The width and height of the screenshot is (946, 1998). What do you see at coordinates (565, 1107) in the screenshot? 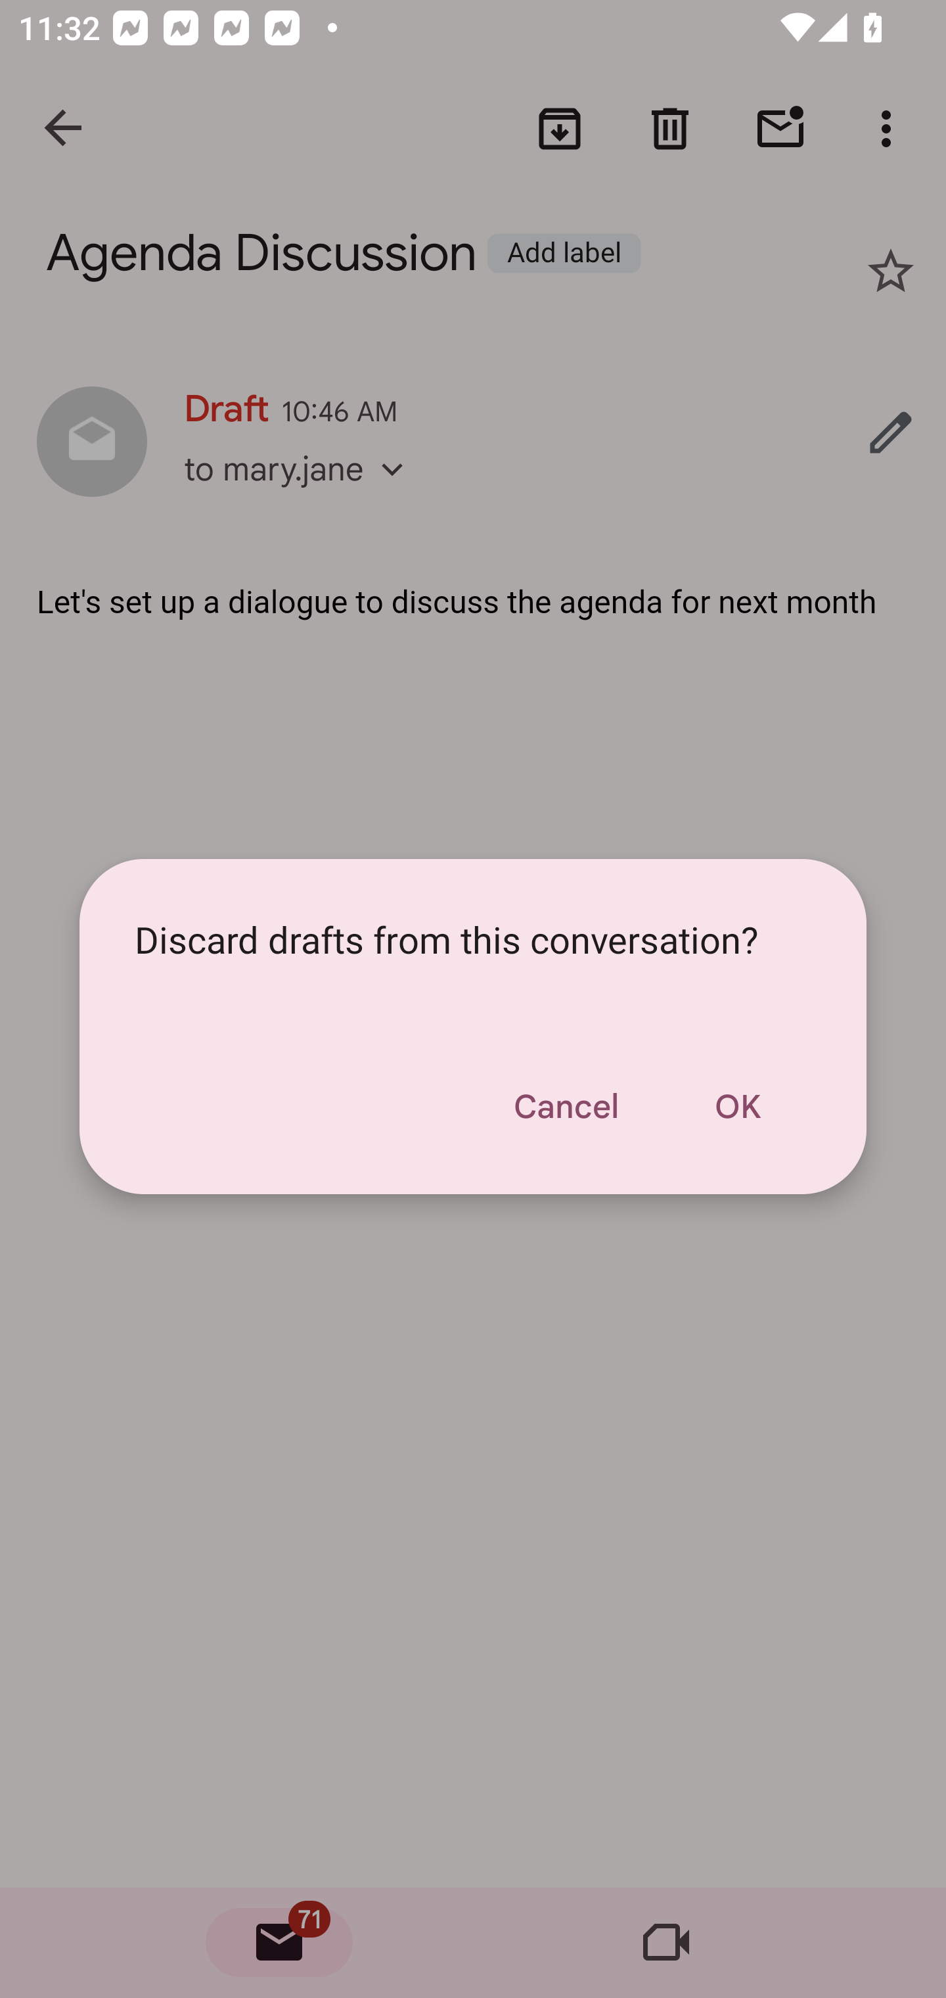
I see `Cancel` at bounding box center [565, 1107].